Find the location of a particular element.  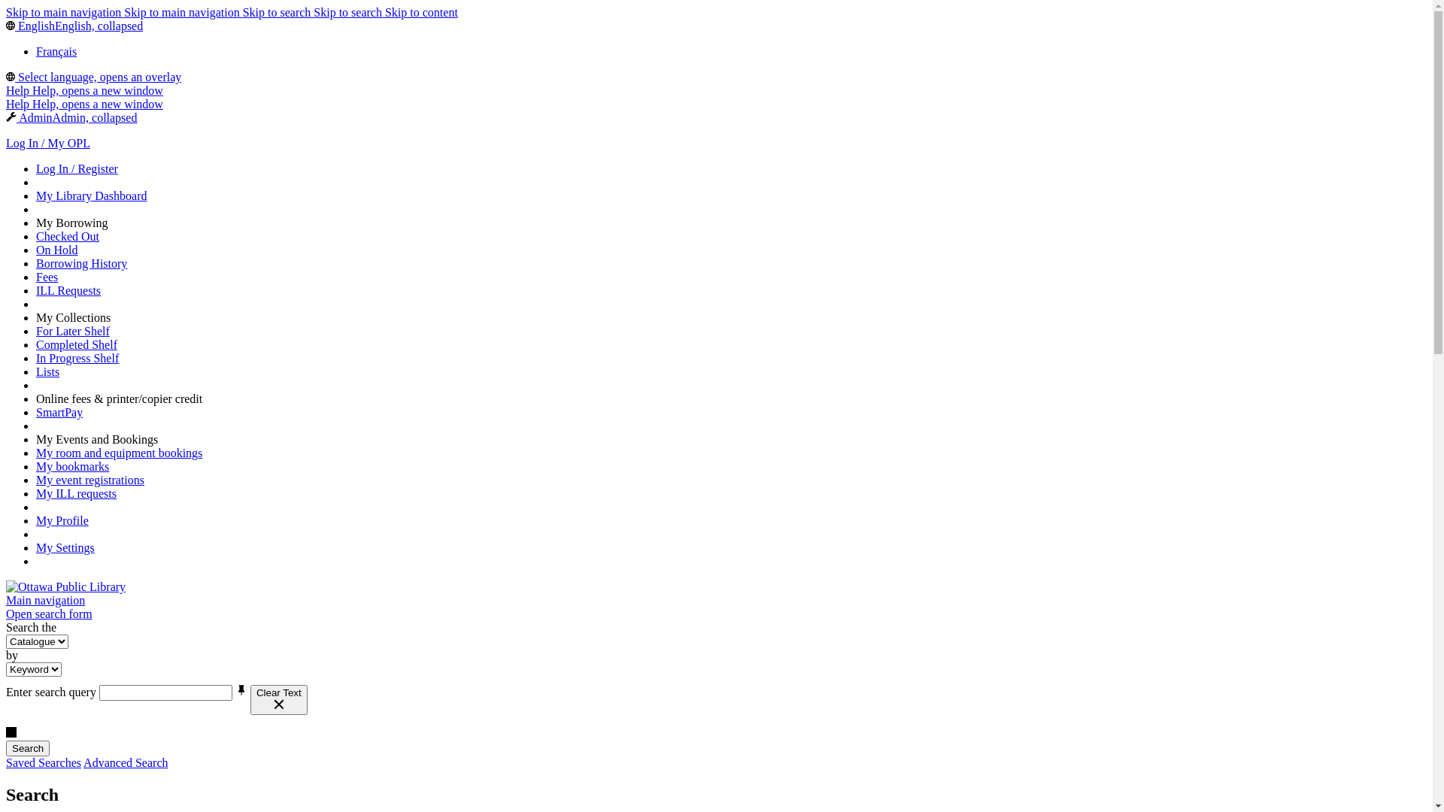

Select language, opens an overlay is located at coordinates (93, 77).